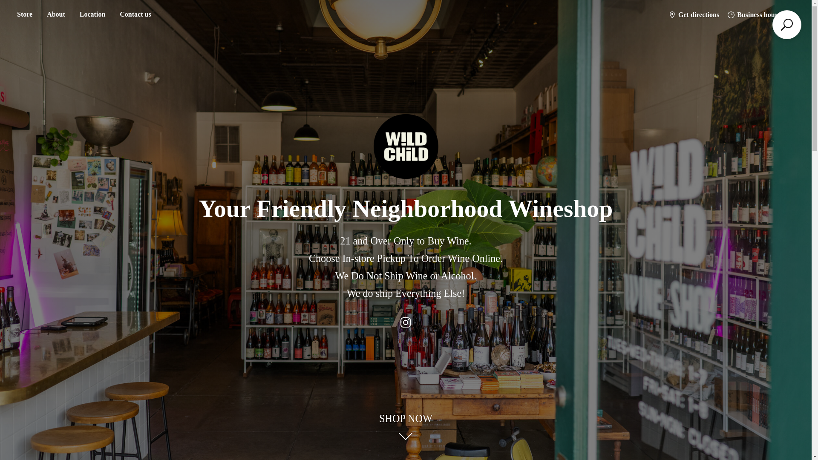 This screenshot has width=818, height=460. I want to click on Location, so click(92, 14).